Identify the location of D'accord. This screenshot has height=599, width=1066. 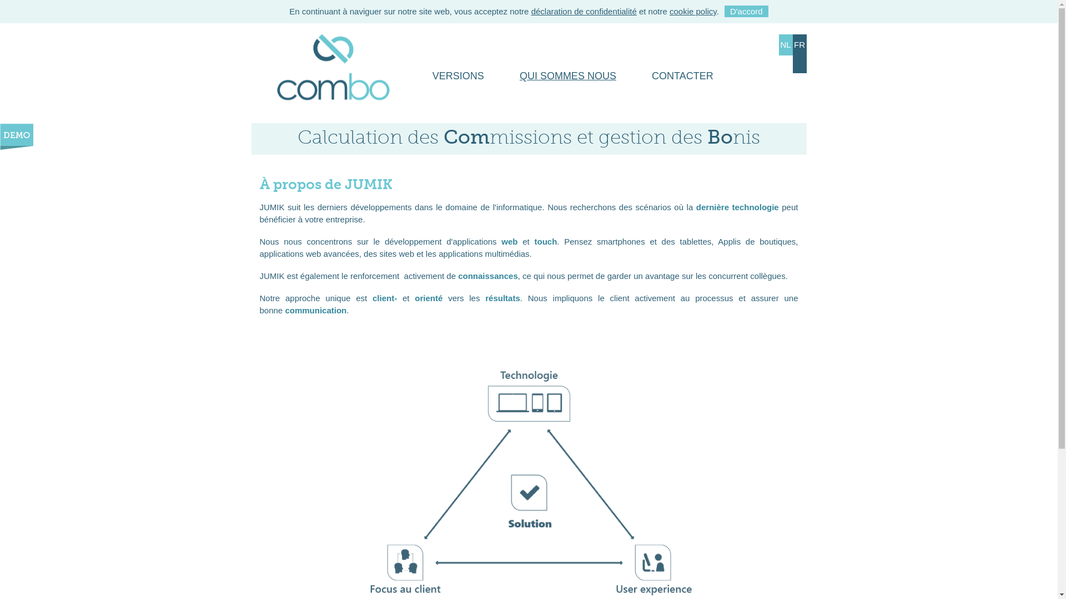
(746, 11).